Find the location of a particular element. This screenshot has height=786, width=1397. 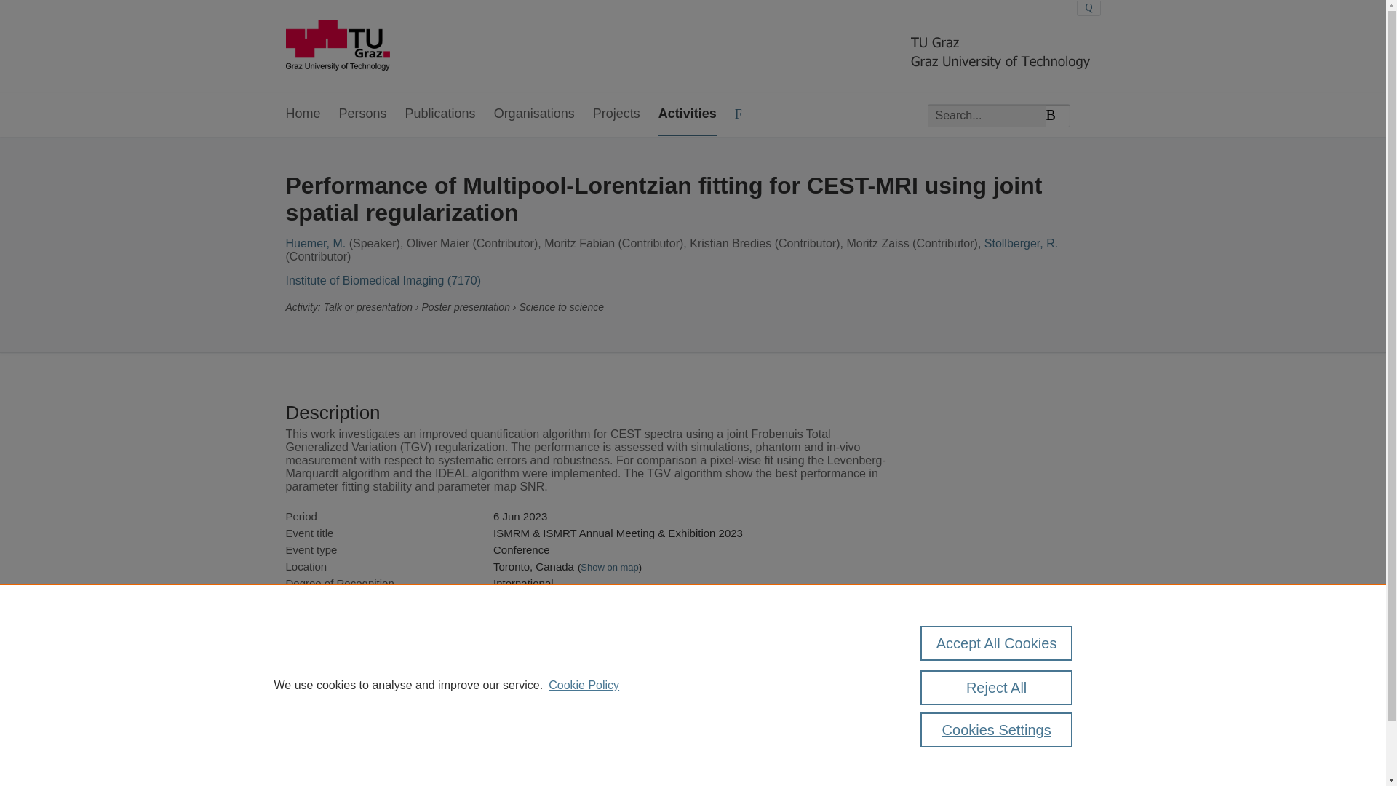

Scopus is located at coordinates (378, 700).